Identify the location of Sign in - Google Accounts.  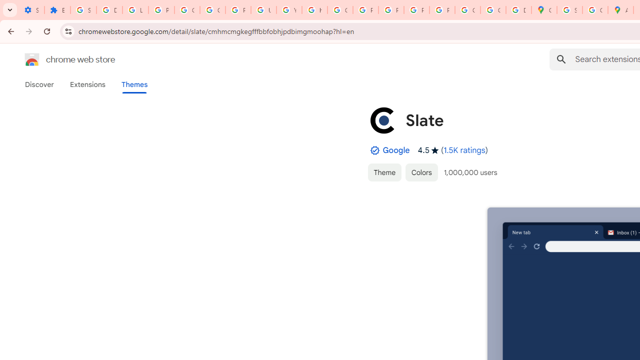
(83, 10).